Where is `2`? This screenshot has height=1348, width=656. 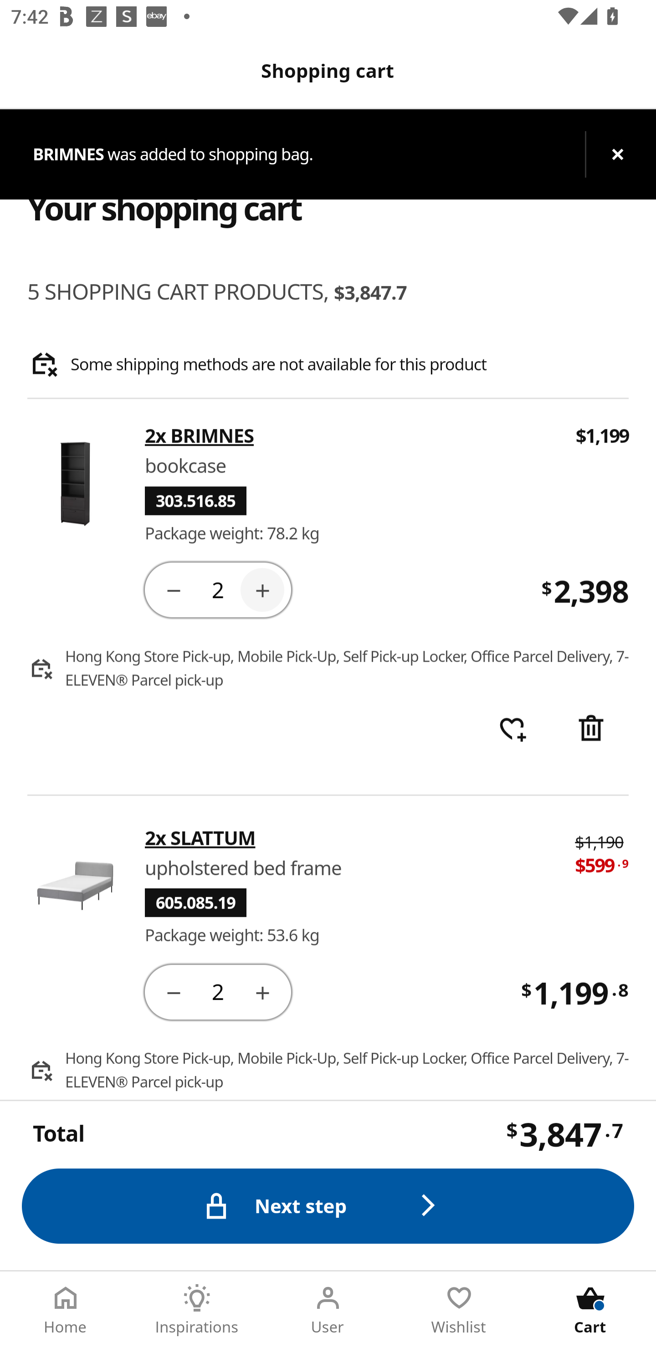
2 is located at coordinates (218, 589).